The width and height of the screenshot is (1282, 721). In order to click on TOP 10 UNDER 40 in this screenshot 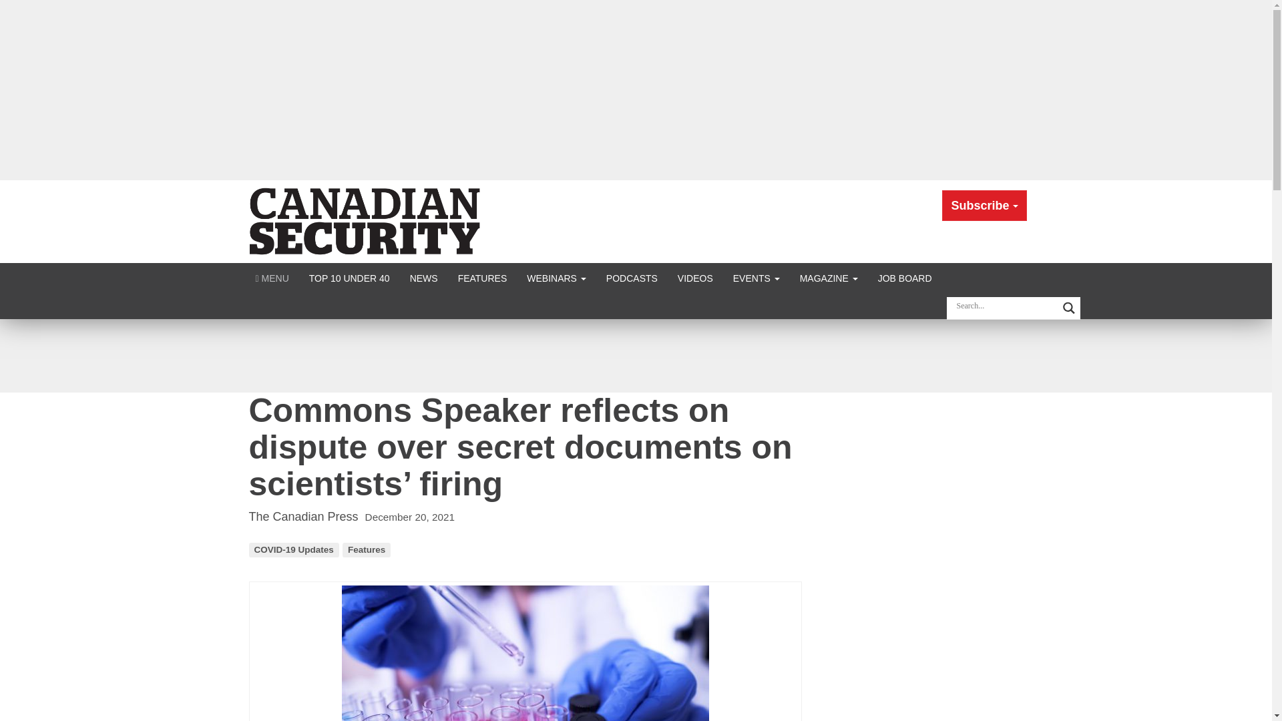, I will do `click(349, 278)`.